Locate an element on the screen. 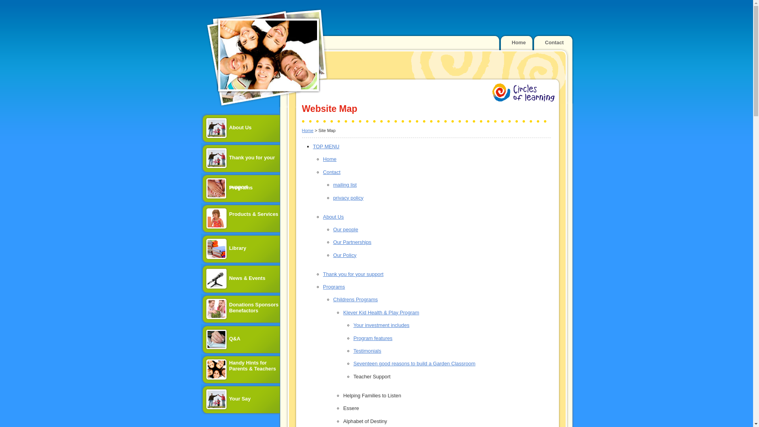 Image resolution: width=759 pixels, height=427 pixels. Our people is located at coordinates (346, 229).